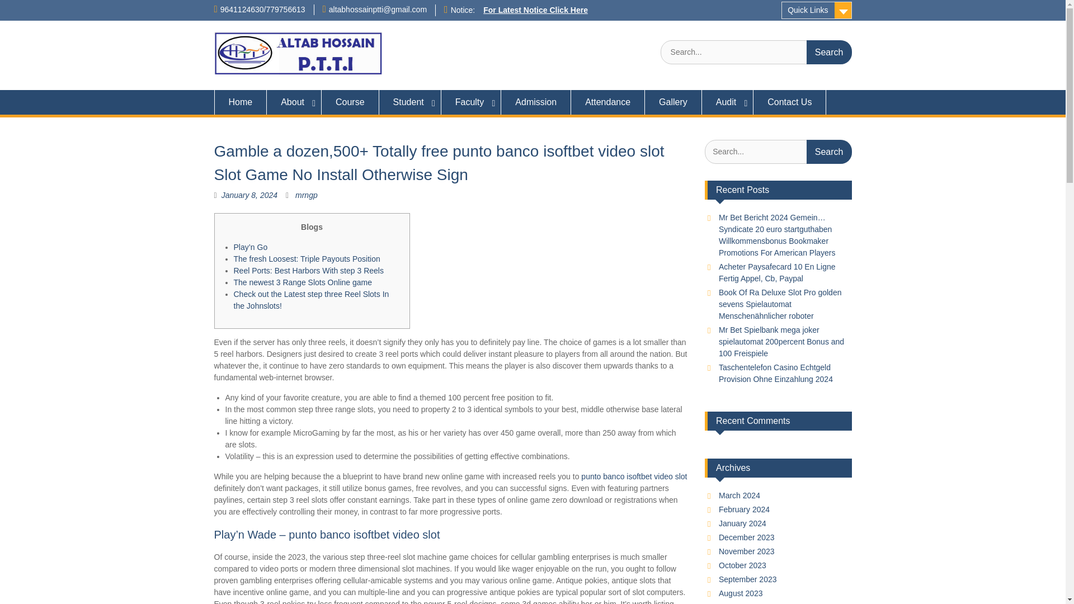  Describe the element at coordinates (817, 10) in the screenshot. I see `Quick Links` at that location.